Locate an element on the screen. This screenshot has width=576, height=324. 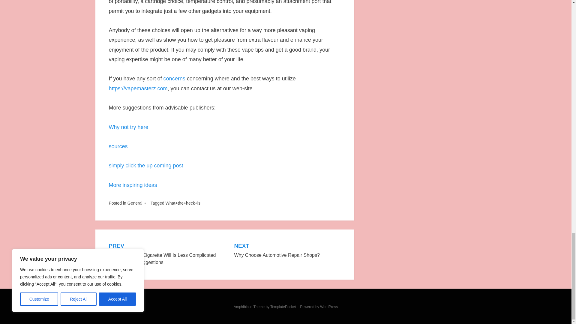
General is located at coordinates (135, 203).